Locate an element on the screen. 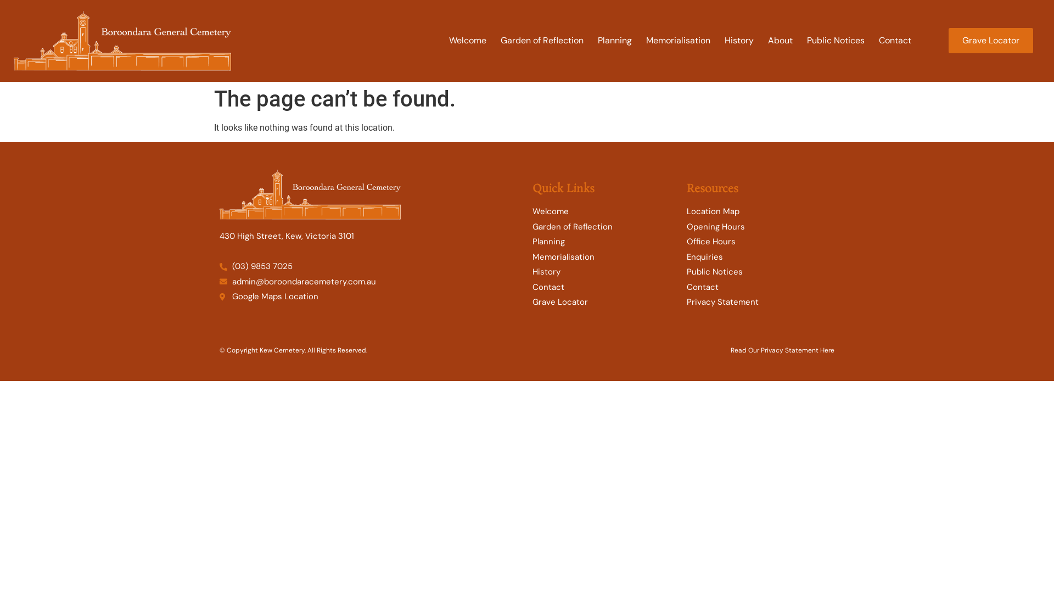  Kew Cemetery is located at coordinates (310, 194).